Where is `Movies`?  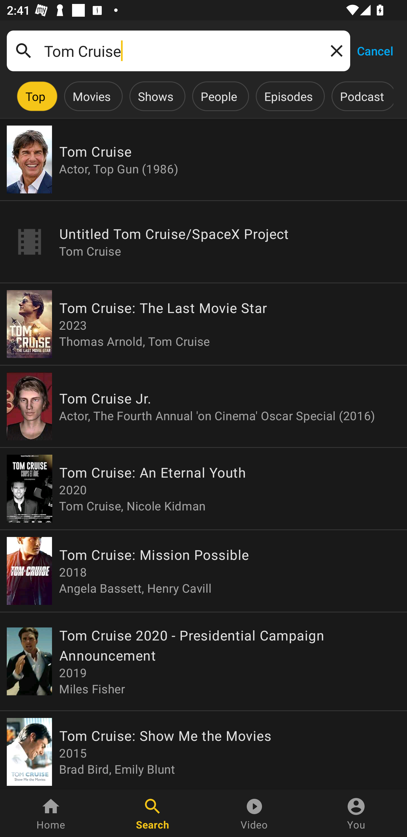
Movies is located at coordinates (92, 96).